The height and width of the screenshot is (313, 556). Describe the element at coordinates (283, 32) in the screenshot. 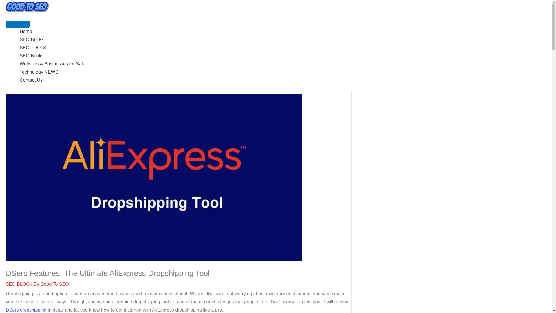

I see `Home` at that location.